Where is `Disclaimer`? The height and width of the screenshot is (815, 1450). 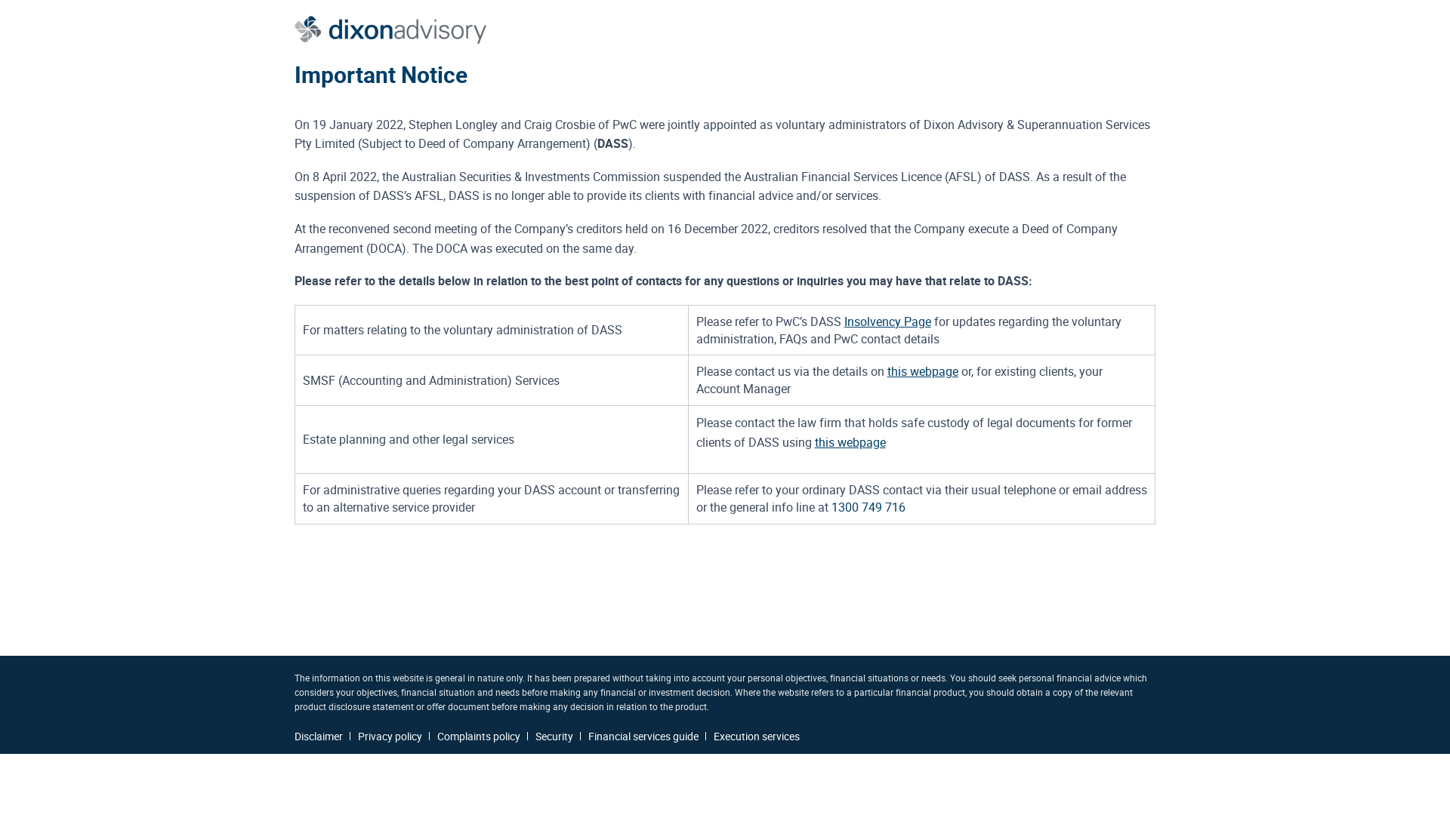
Disclaimer is located at coordinates (319, 737).